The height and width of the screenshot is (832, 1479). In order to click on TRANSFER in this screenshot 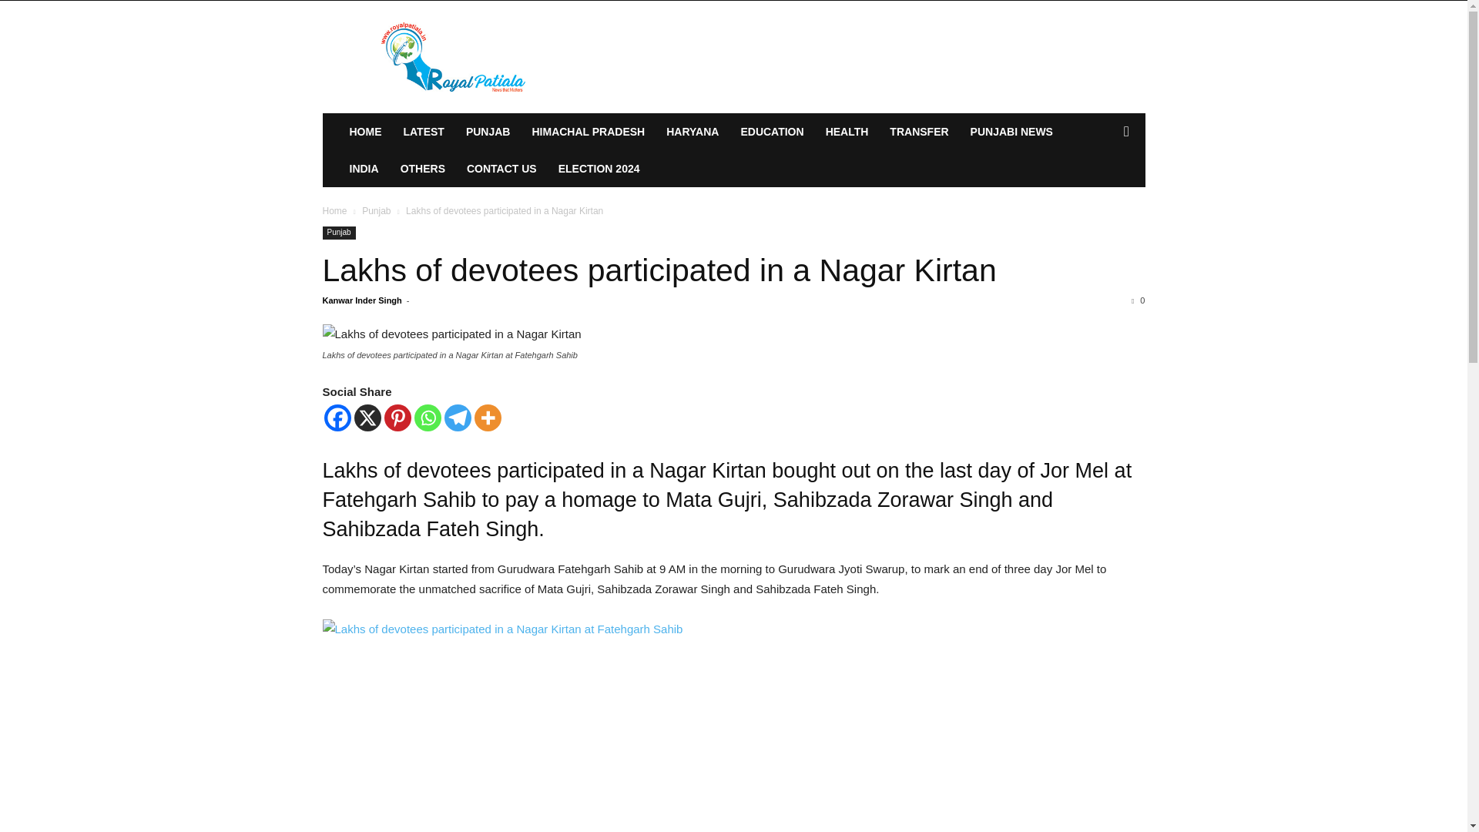, I will do `click(918, 131)`.